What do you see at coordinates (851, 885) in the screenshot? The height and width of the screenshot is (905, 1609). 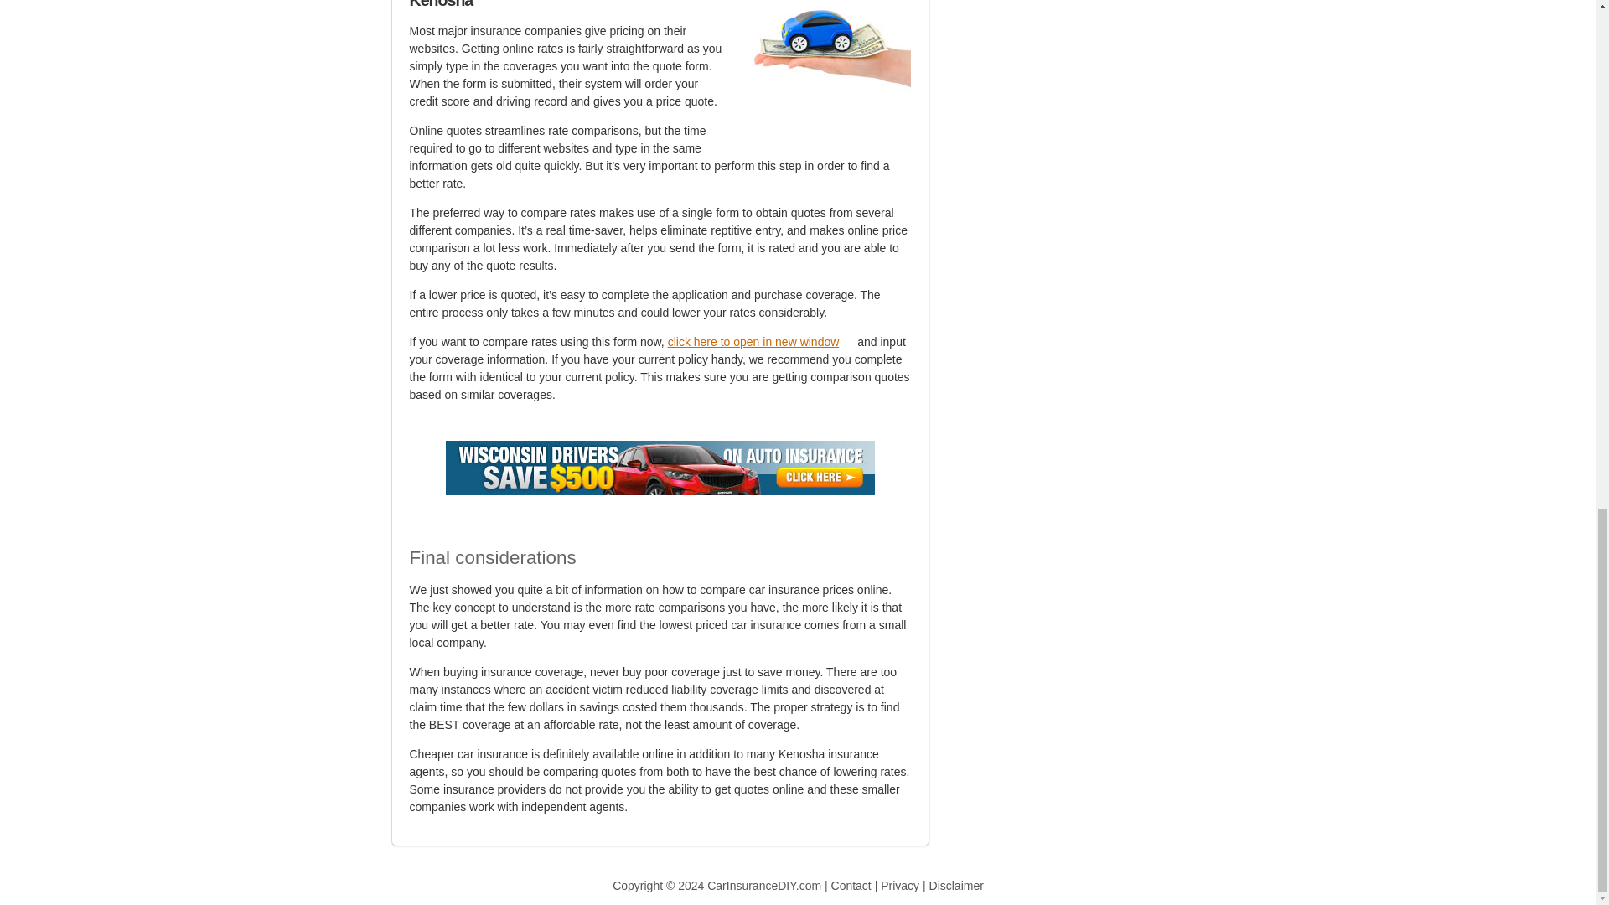 I see `Contact` at bounding box center [851, 885].